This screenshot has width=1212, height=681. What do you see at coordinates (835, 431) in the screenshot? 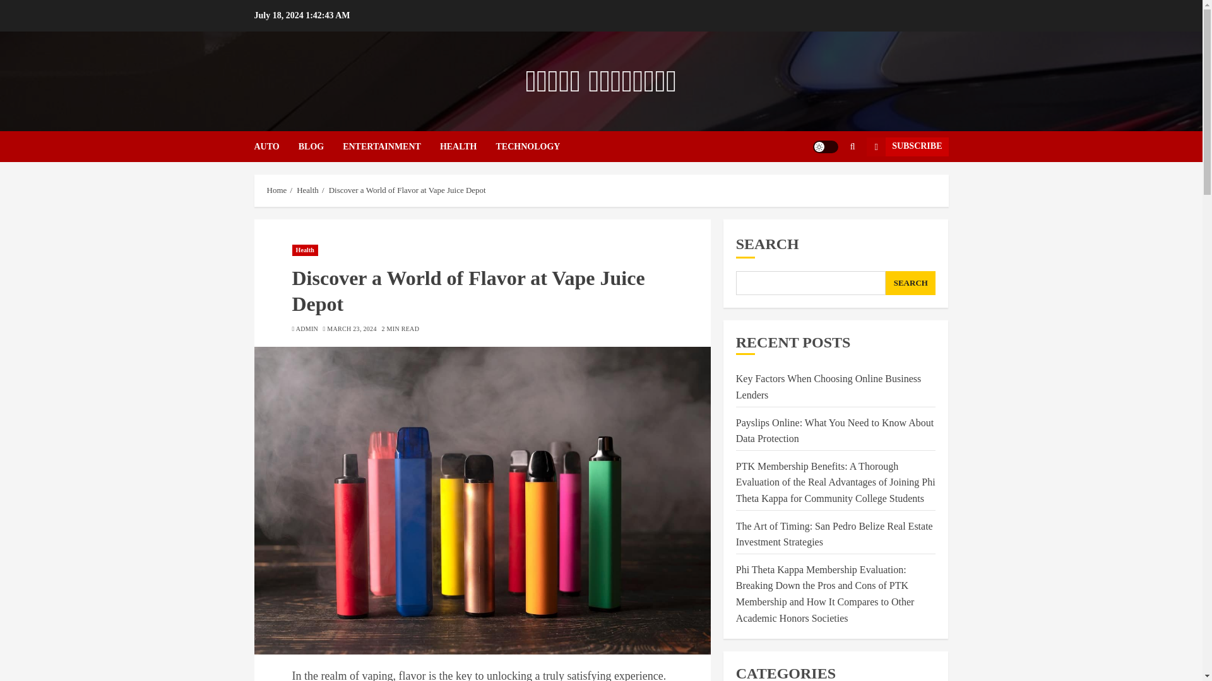
I see `Payslips Online: What You Need to Know About Data Protection` at bounding box center [835, 431].